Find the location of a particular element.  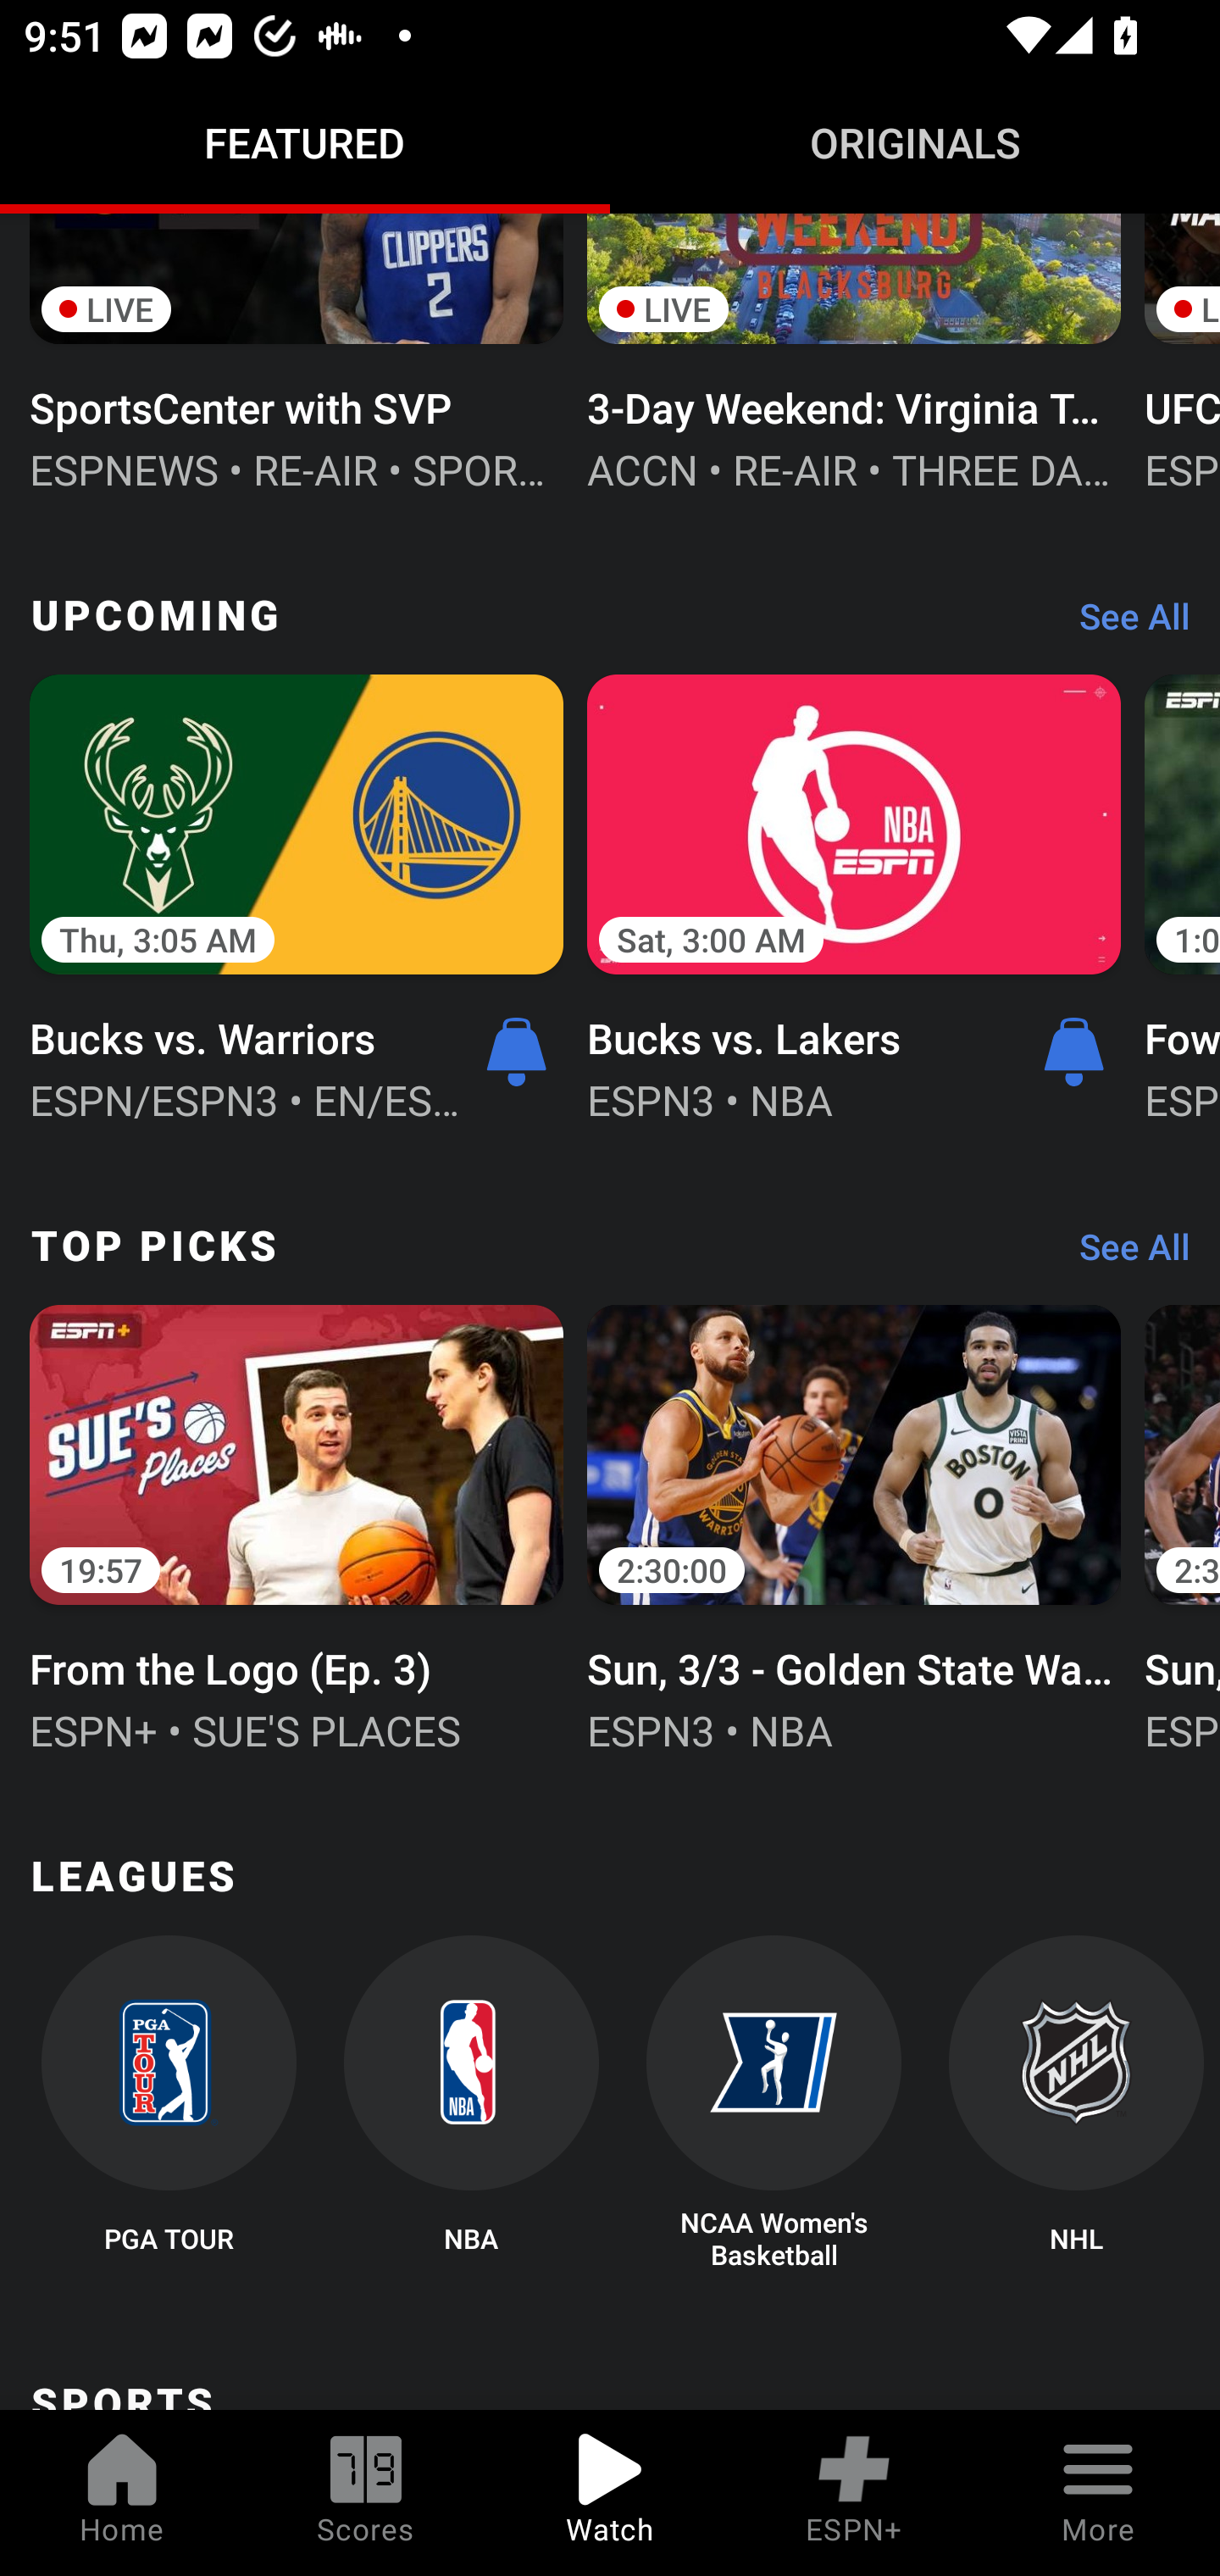

ESPN+ is located at coordinates (854, 2493).